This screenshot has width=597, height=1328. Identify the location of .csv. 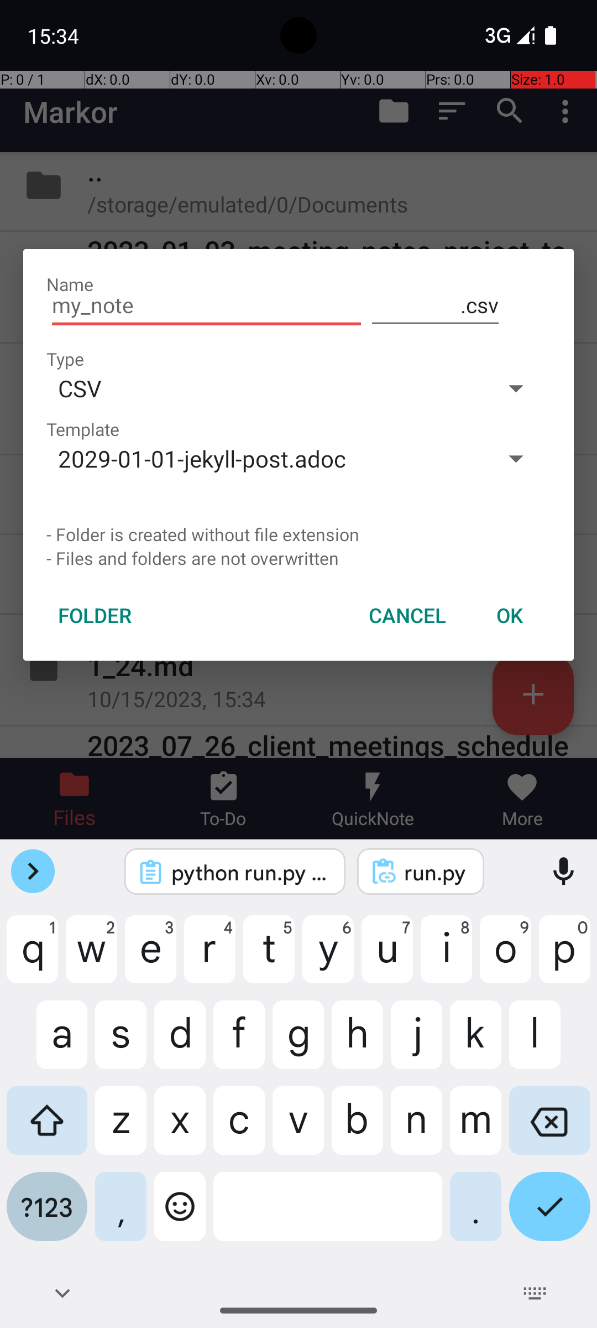
(436, 305).